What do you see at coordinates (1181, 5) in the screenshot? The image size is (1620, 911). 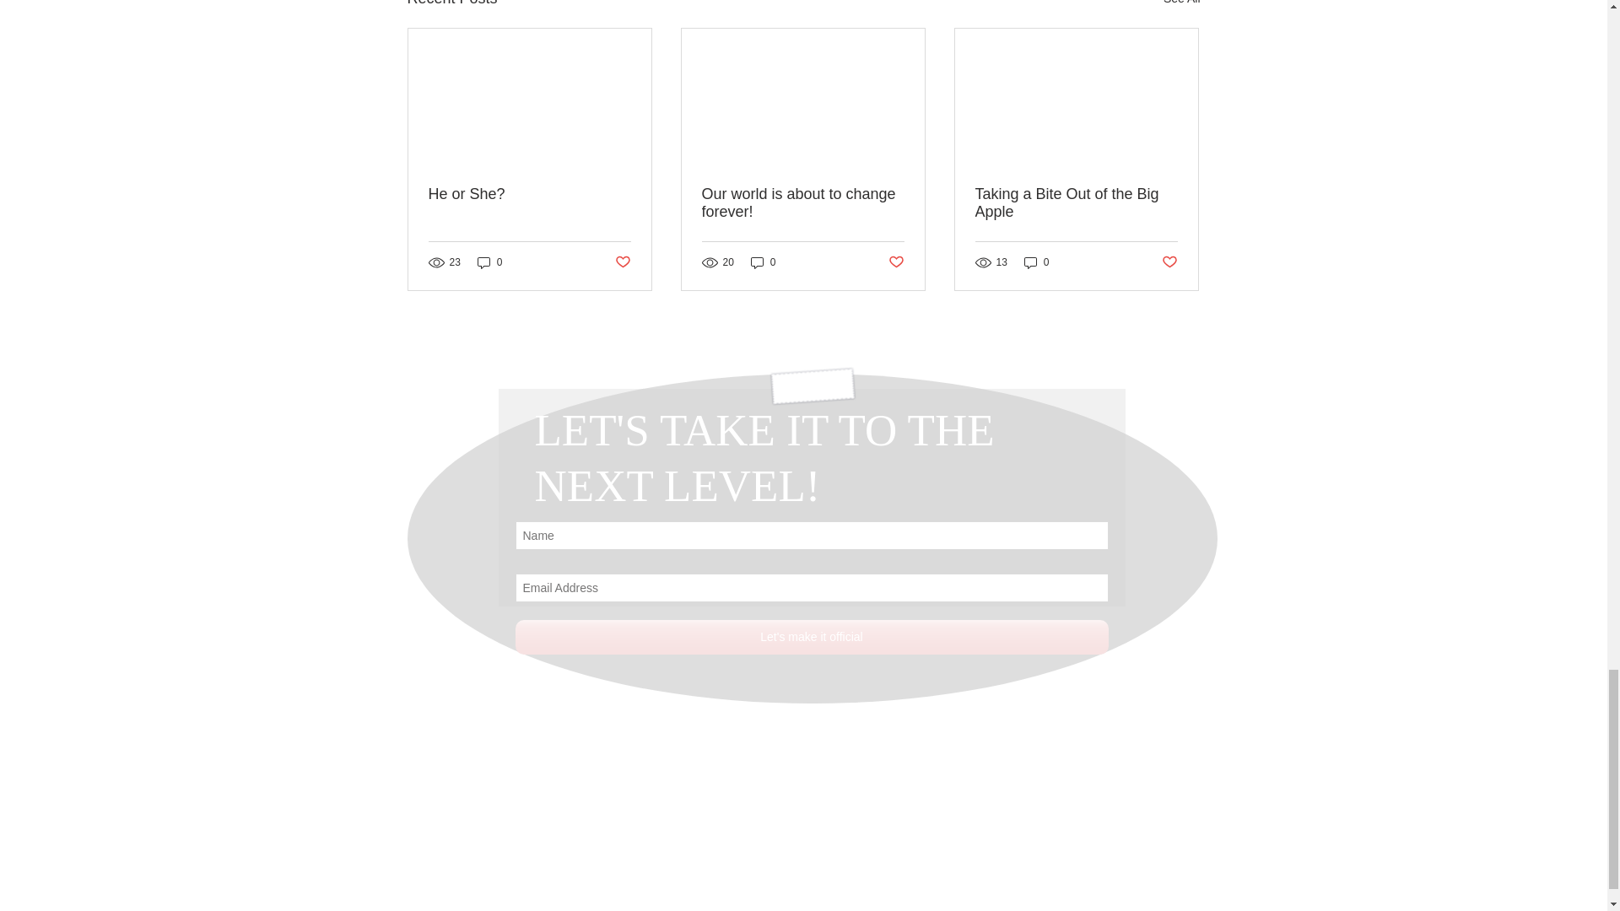 I see `See All` at bounding box center [1181, 5].